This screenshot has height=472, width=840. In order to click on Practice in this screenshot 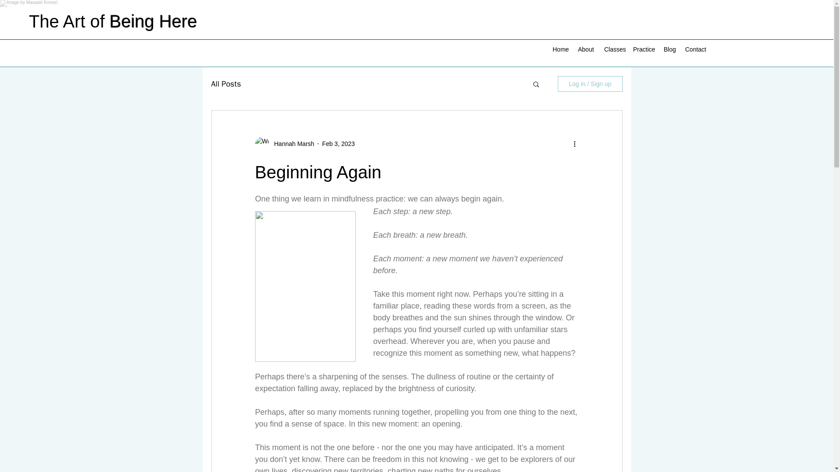, I will do `click(644, 49)`.